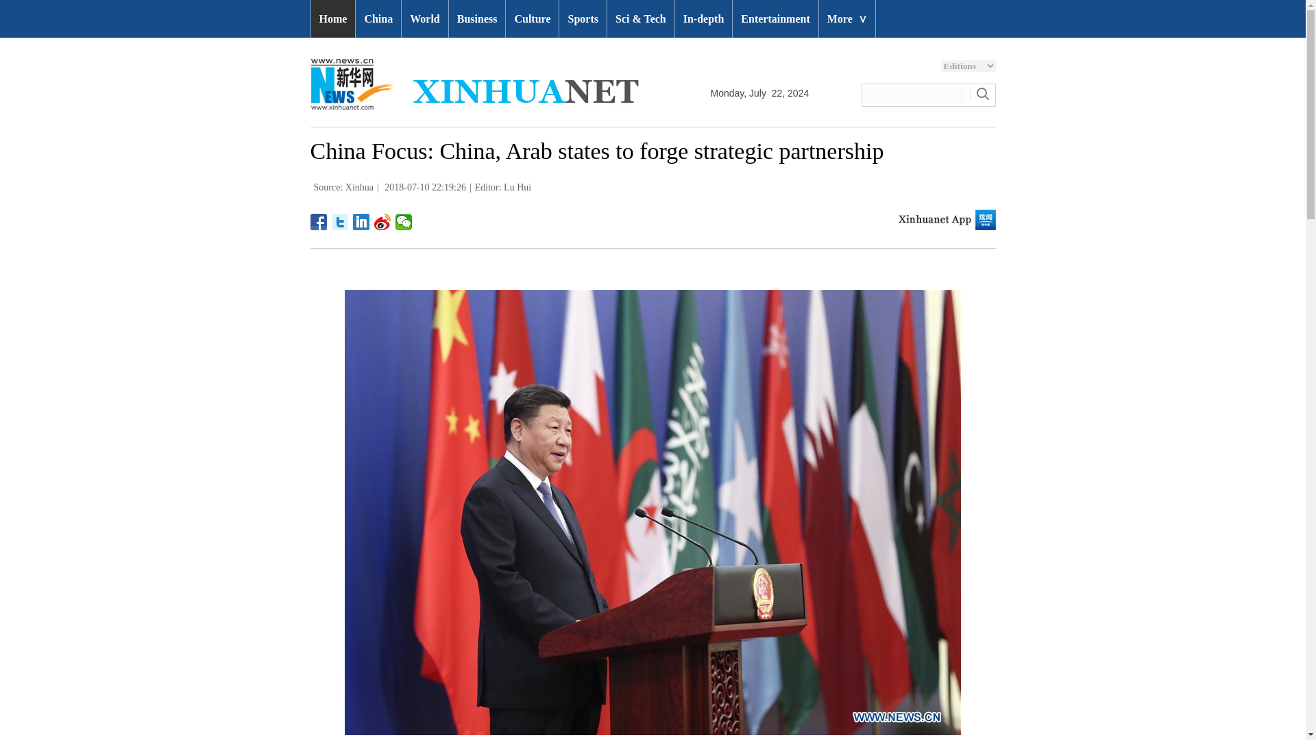 This screenshot has width=1316, height=740. I want to click on Sports, so click(583, 19).